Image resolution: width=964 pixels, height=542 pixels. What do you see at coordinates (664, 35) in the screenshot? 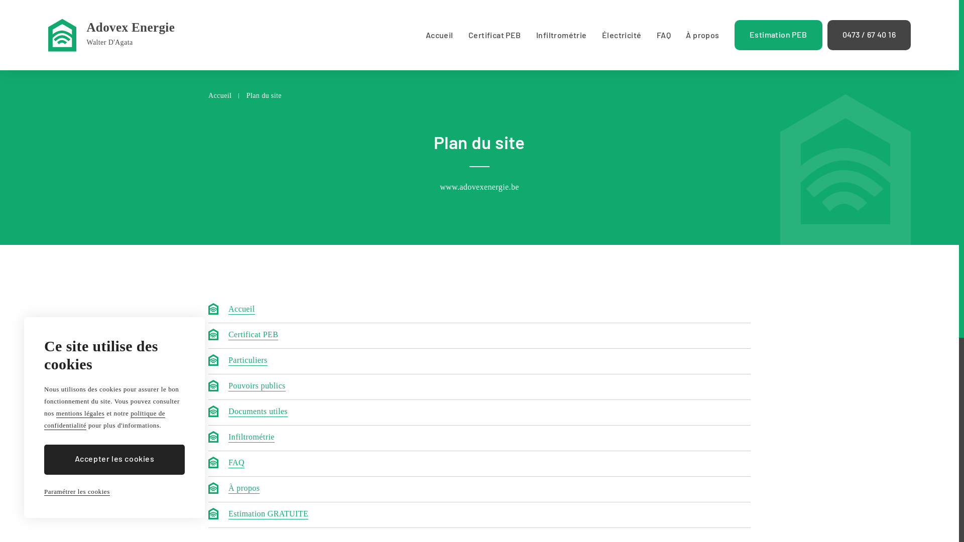
I see `FAQ` at bounding box center [664, 35].